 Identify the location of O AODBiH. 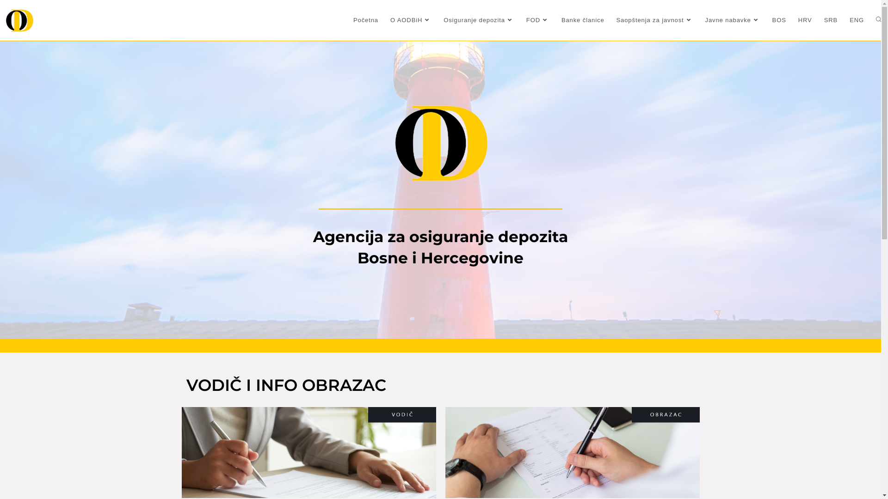
(411, 20).